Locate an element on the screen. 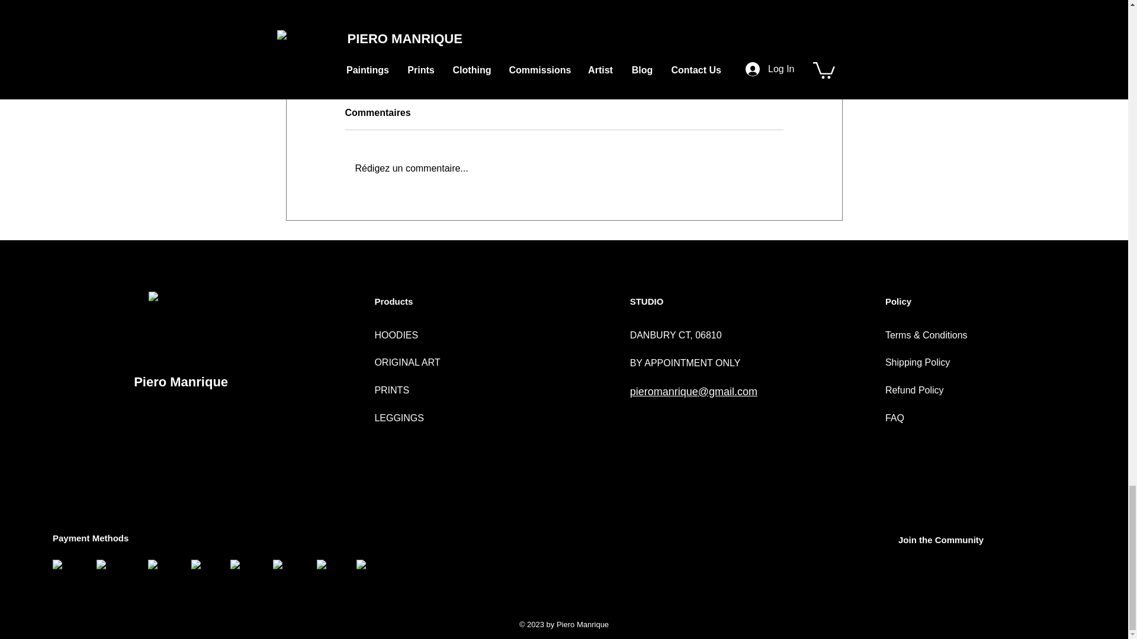 The width and height of the screenshot is (1137, 639). 0 is located at coordinates (727, 52).